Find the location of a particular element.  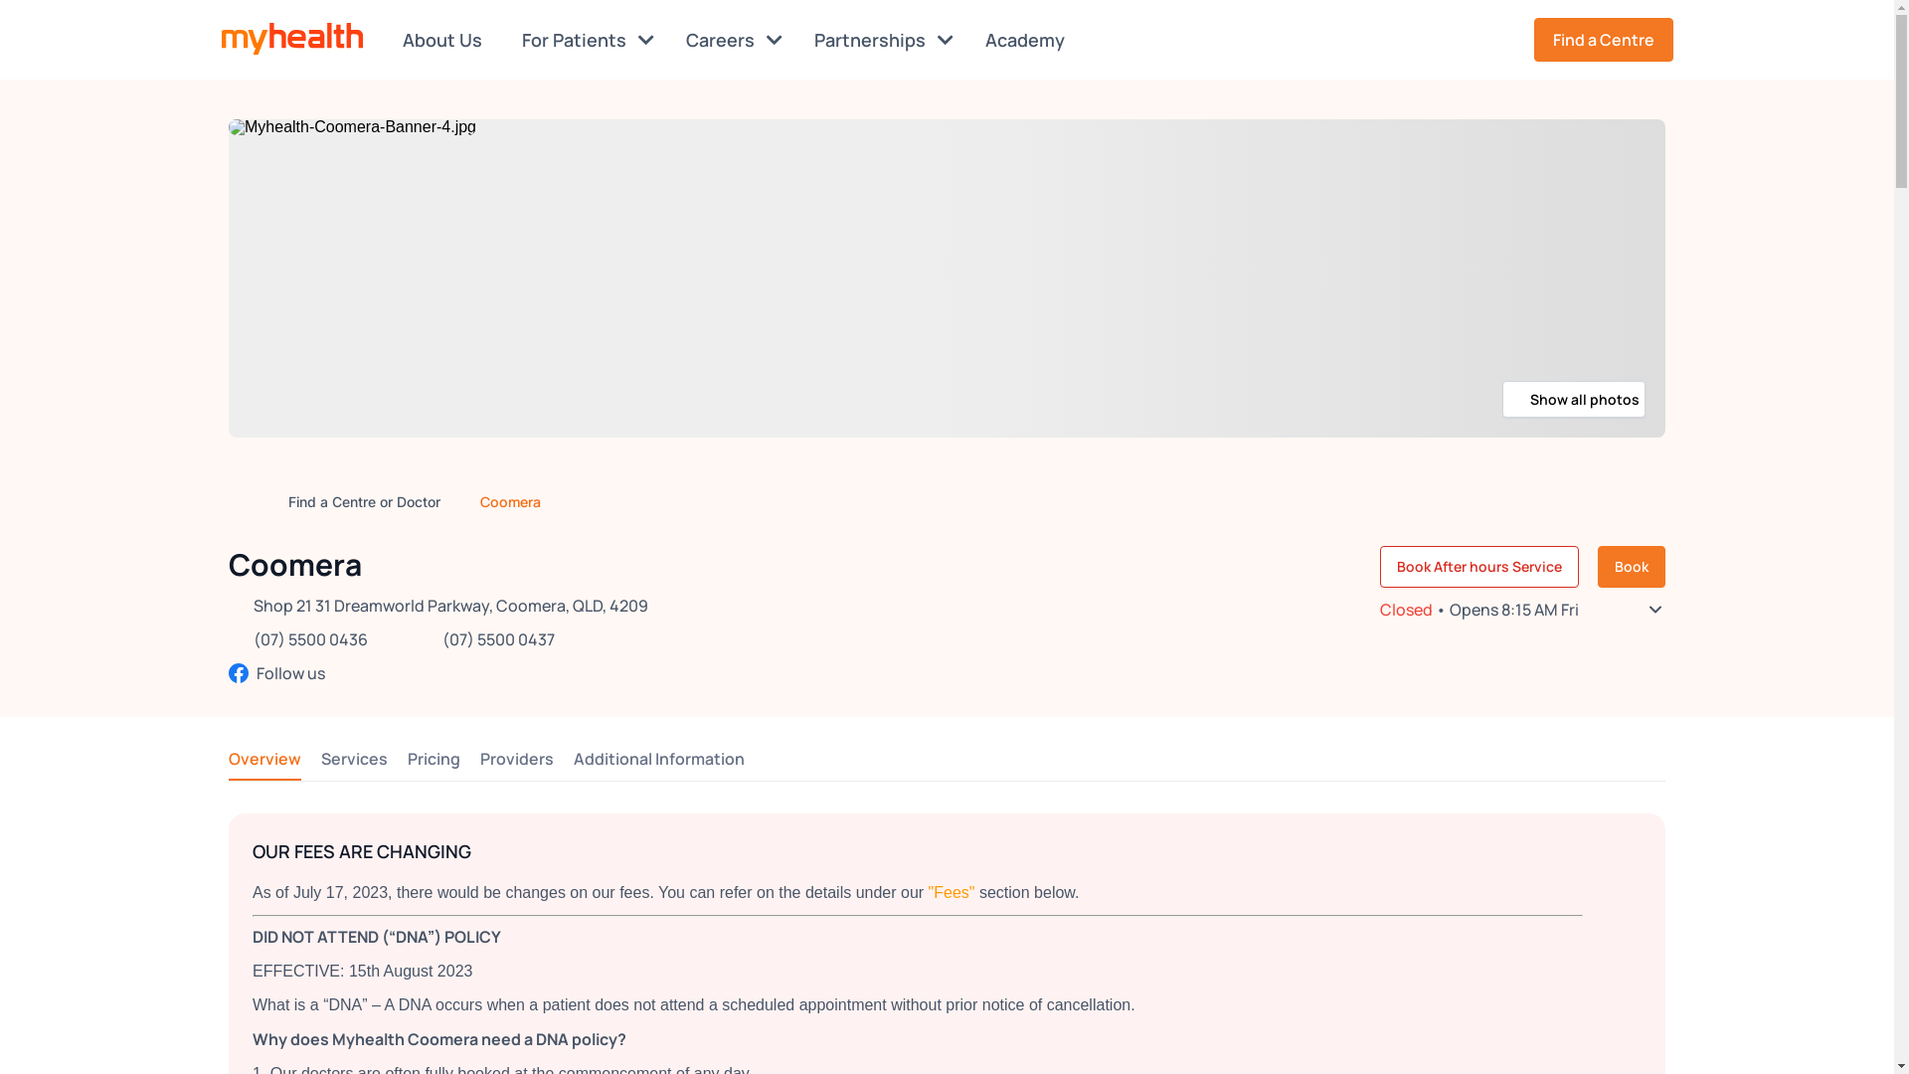

Additional Information is located at coordinates (659, 759).